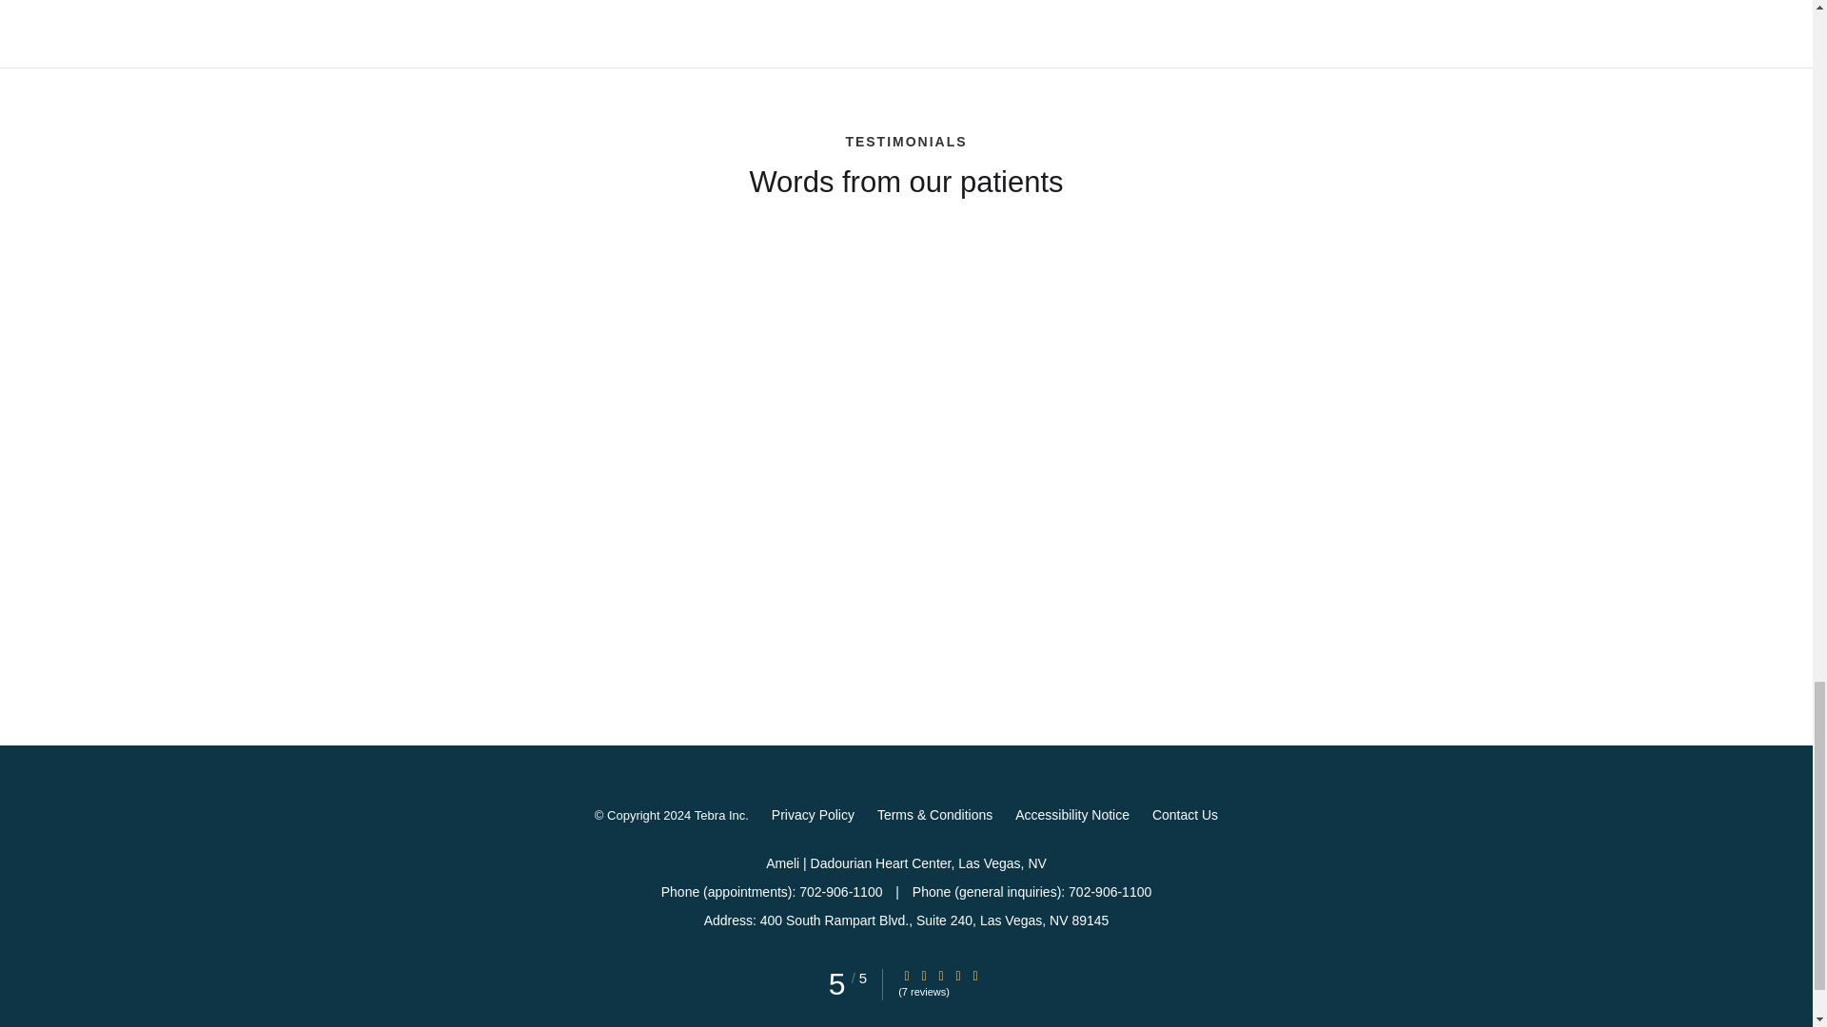 The height and width of the screenshot is (1027, 1827). Describe the element at coordinates (813, 814) in the screenshot. I see `Privacy Policy` at that location.